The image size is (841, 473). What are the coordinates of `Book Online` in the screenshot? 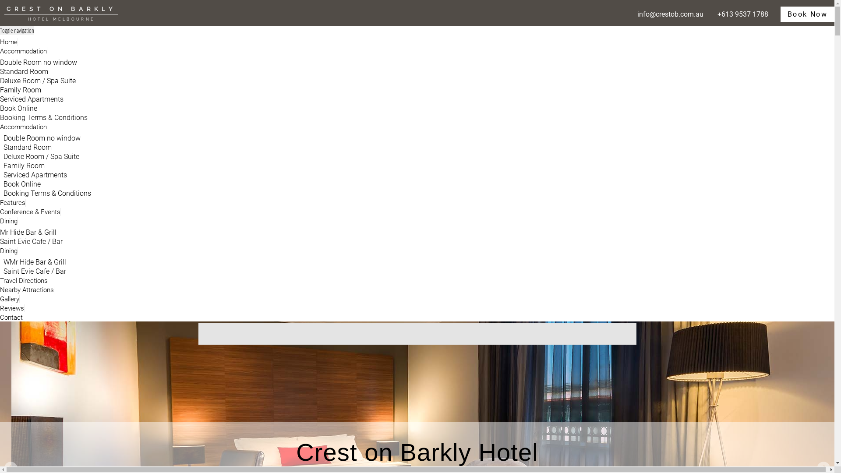 It's located at (22, 184).